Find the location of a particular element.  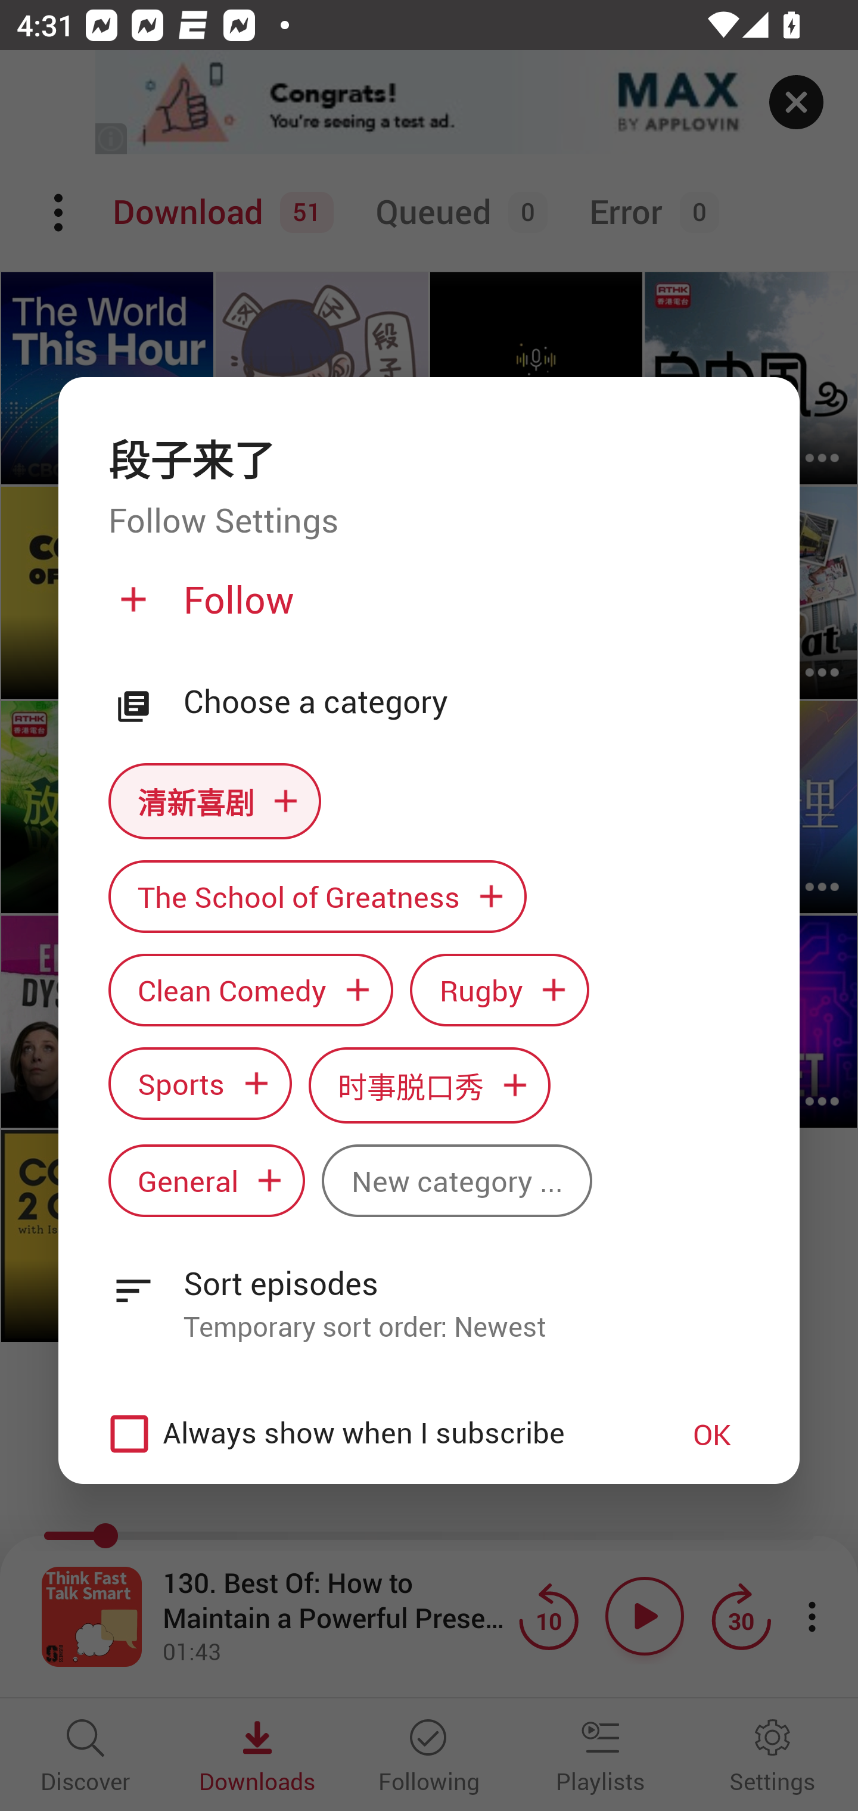

The School of Greatness is located at coordinates (317, 896).